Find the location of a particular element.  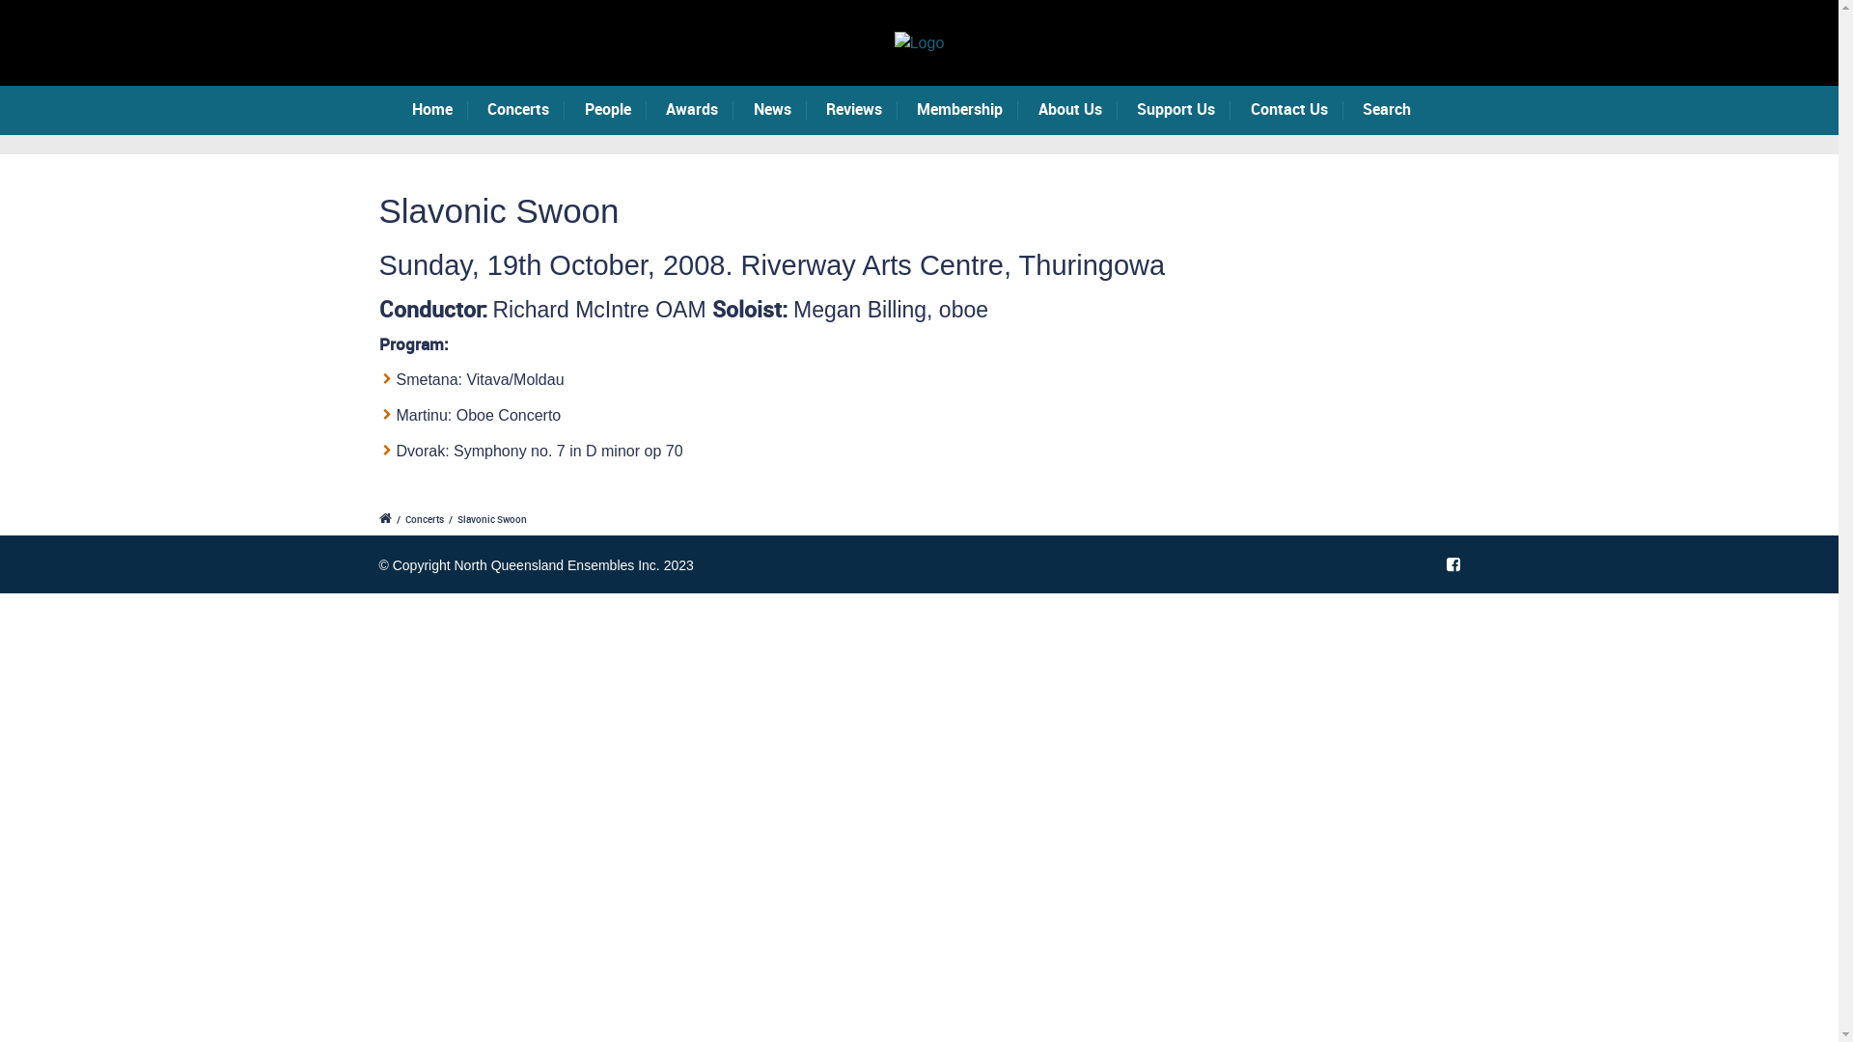

Concerts is located at coordinates (425, 519).